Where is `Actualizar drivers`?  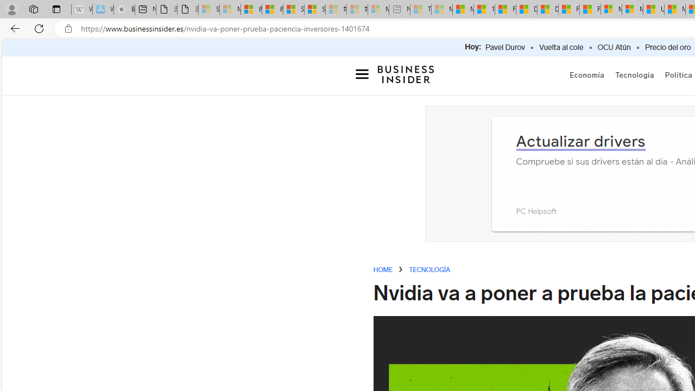
Actualizar drivers is located at coordinates (580, 141).